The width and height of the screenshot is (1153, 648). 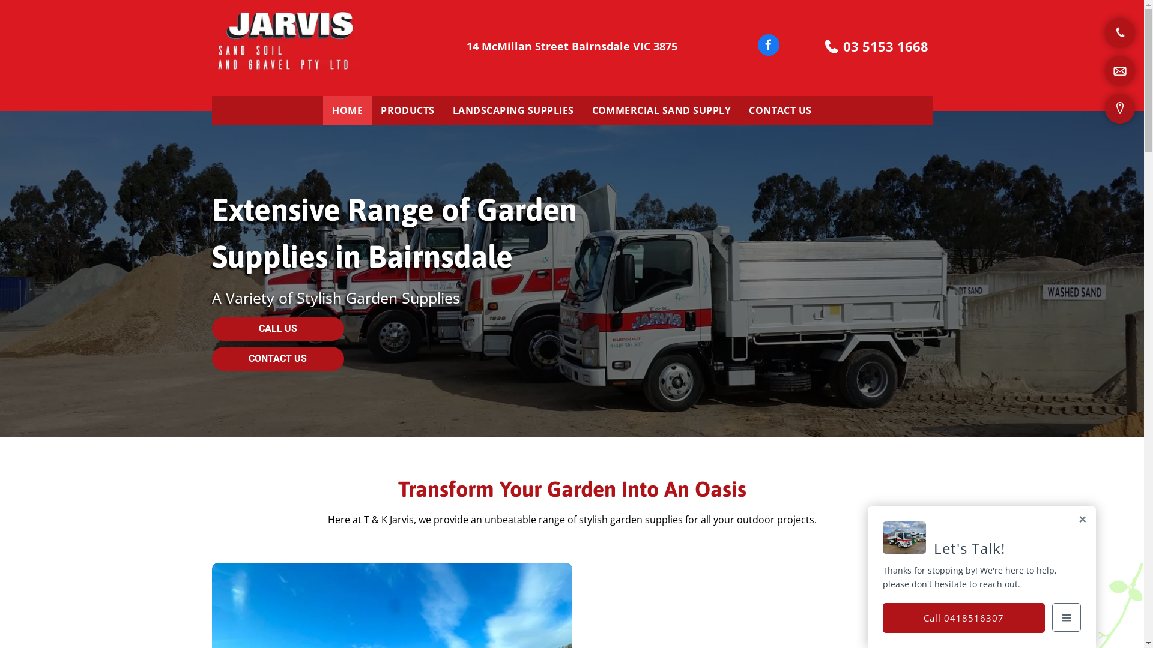 What do you see at coordinates (408, 110) in the screenshot?
I see `PRODUCTS` at bounding box center [408, 110].